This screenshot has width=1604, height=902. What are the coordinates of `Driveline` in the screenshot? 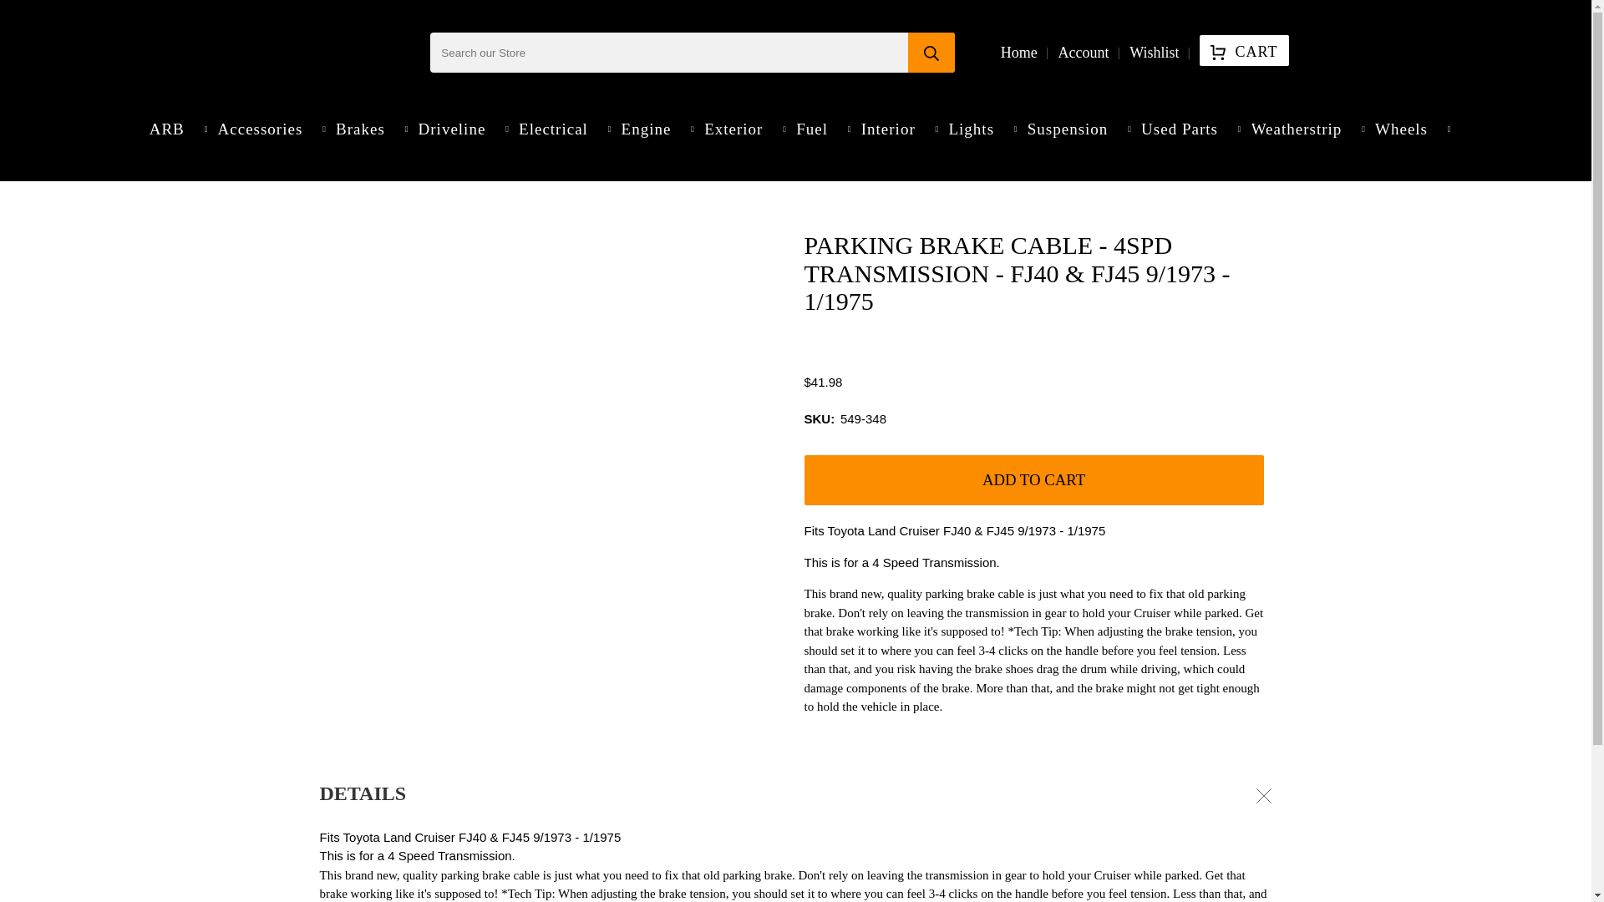 It's located at (459, 129).